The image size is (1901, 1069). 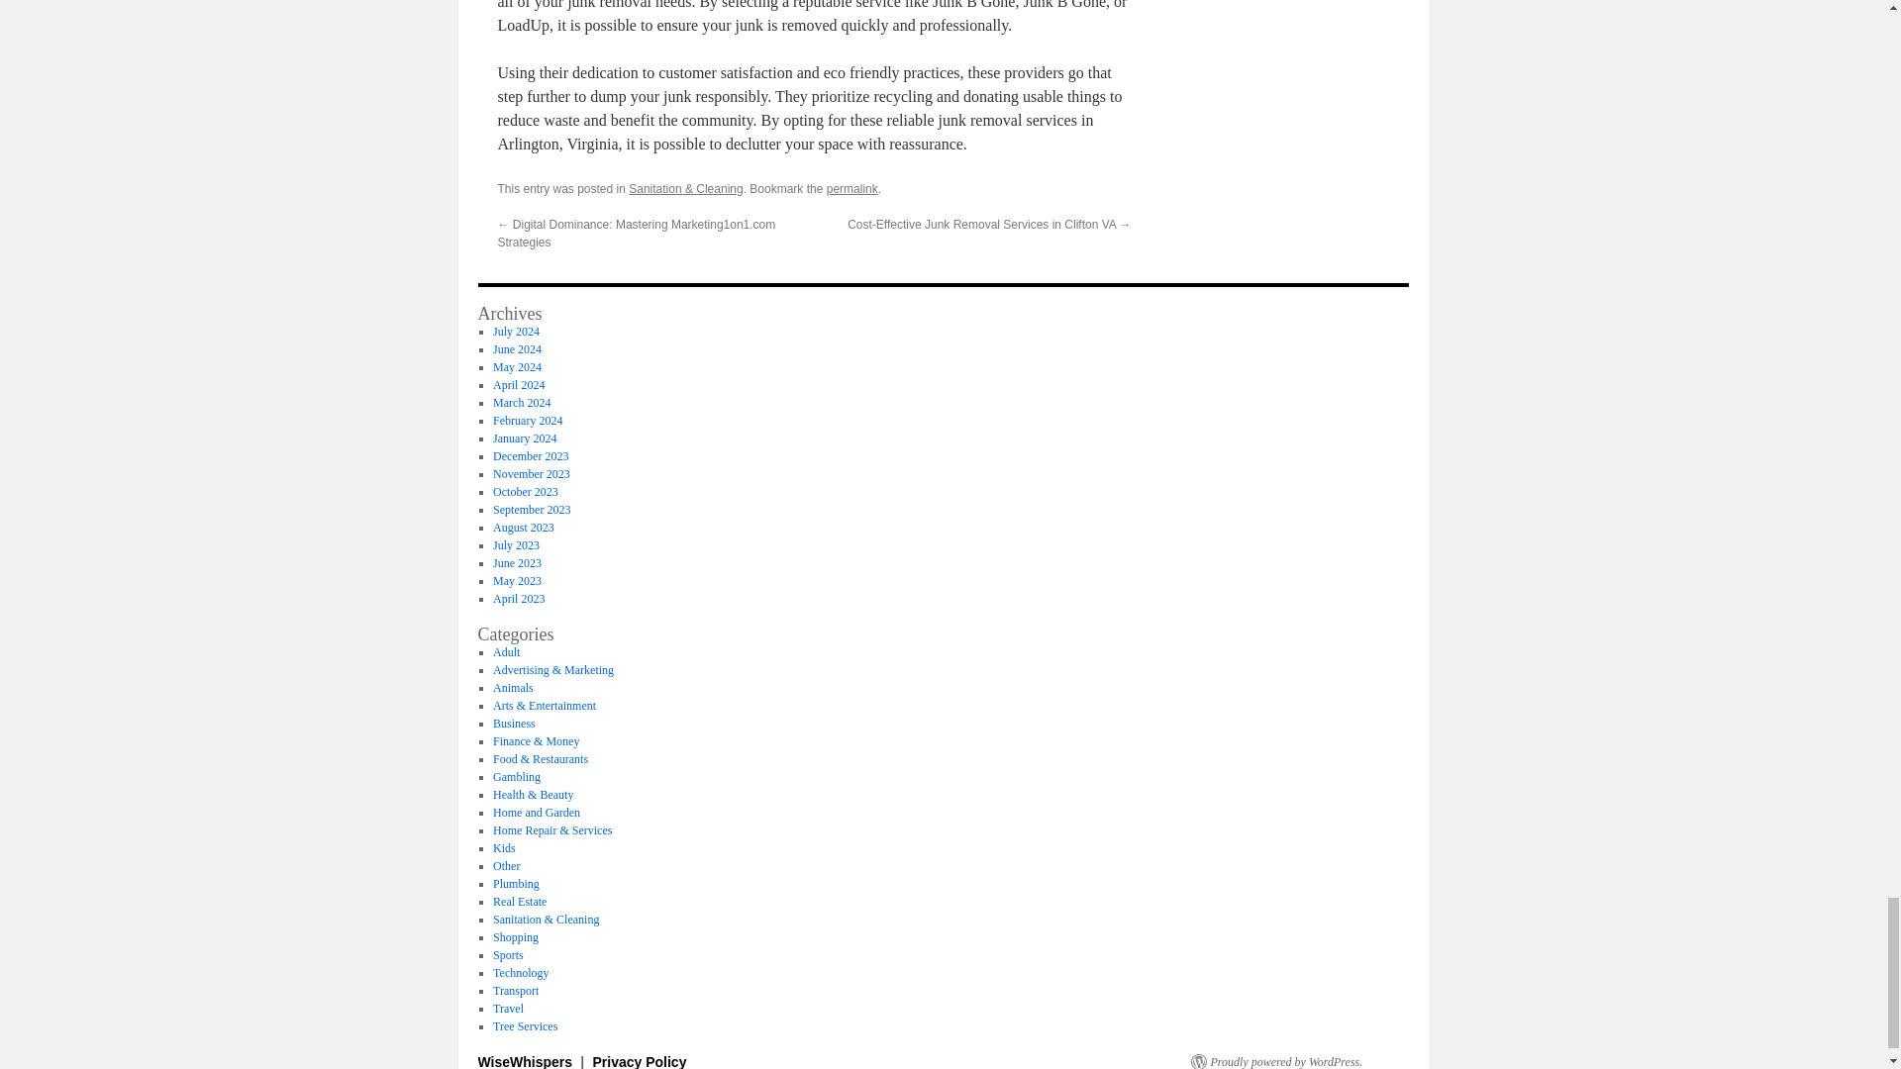 I want to click on August 2024, so click(x=523, y=313).